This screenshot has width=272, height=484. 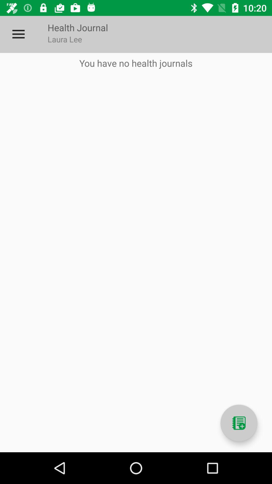 I want to click on create new journal, so click(x=239, y=423).